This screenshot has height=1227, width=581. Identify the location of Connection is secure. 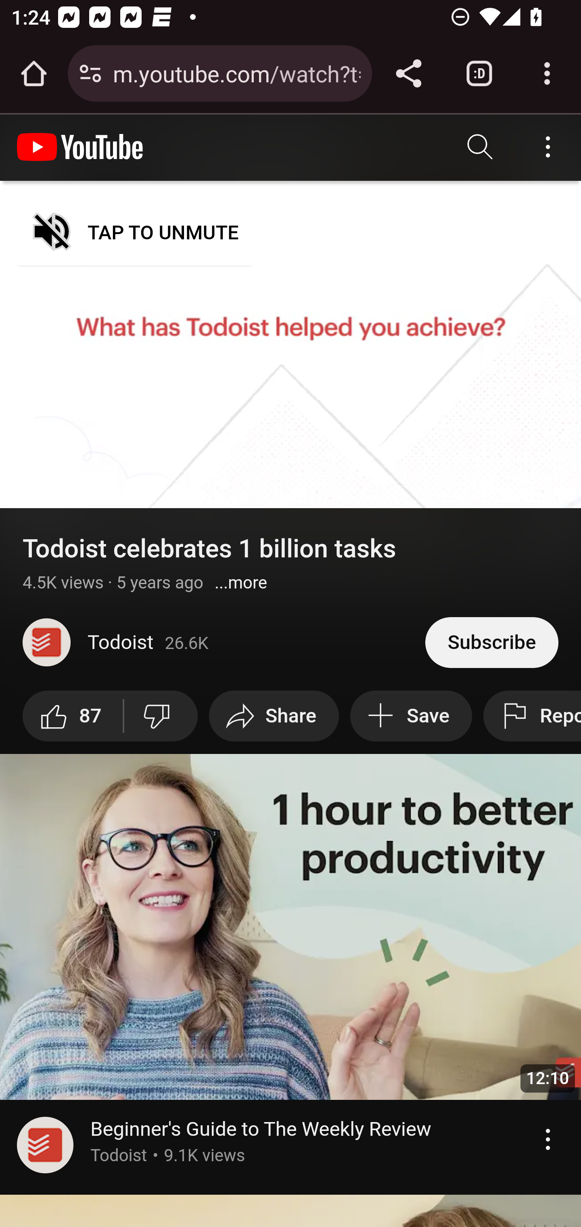
(90, 73).